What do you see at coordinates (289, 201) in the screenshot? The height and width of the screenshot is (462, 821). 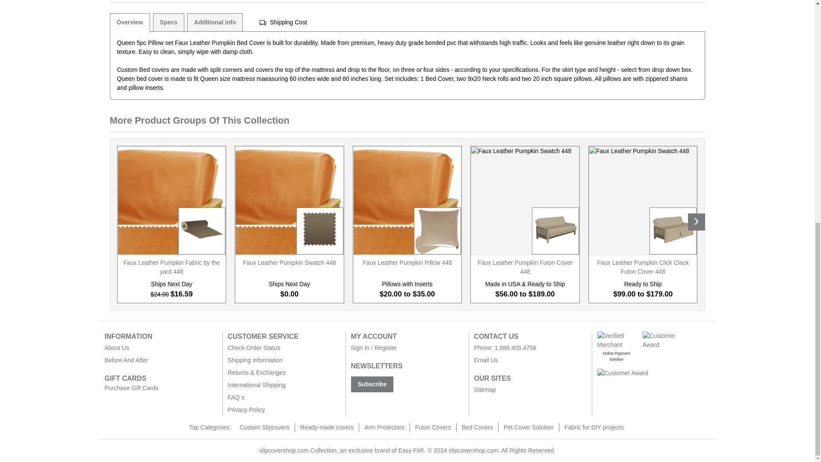 I see `Show details for Faux Leather Pumpkin Swatch 448` at bounding box center [289, 201].